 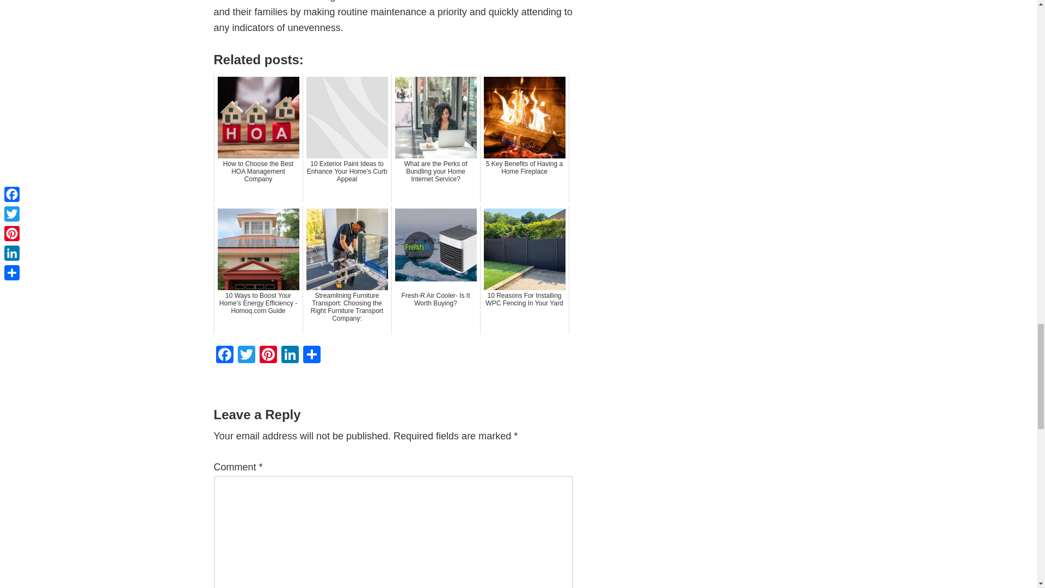 What do you see at coordinates (268, 356) in the screenshot?
I see `Pinterest` at bounding box center [268, 356].